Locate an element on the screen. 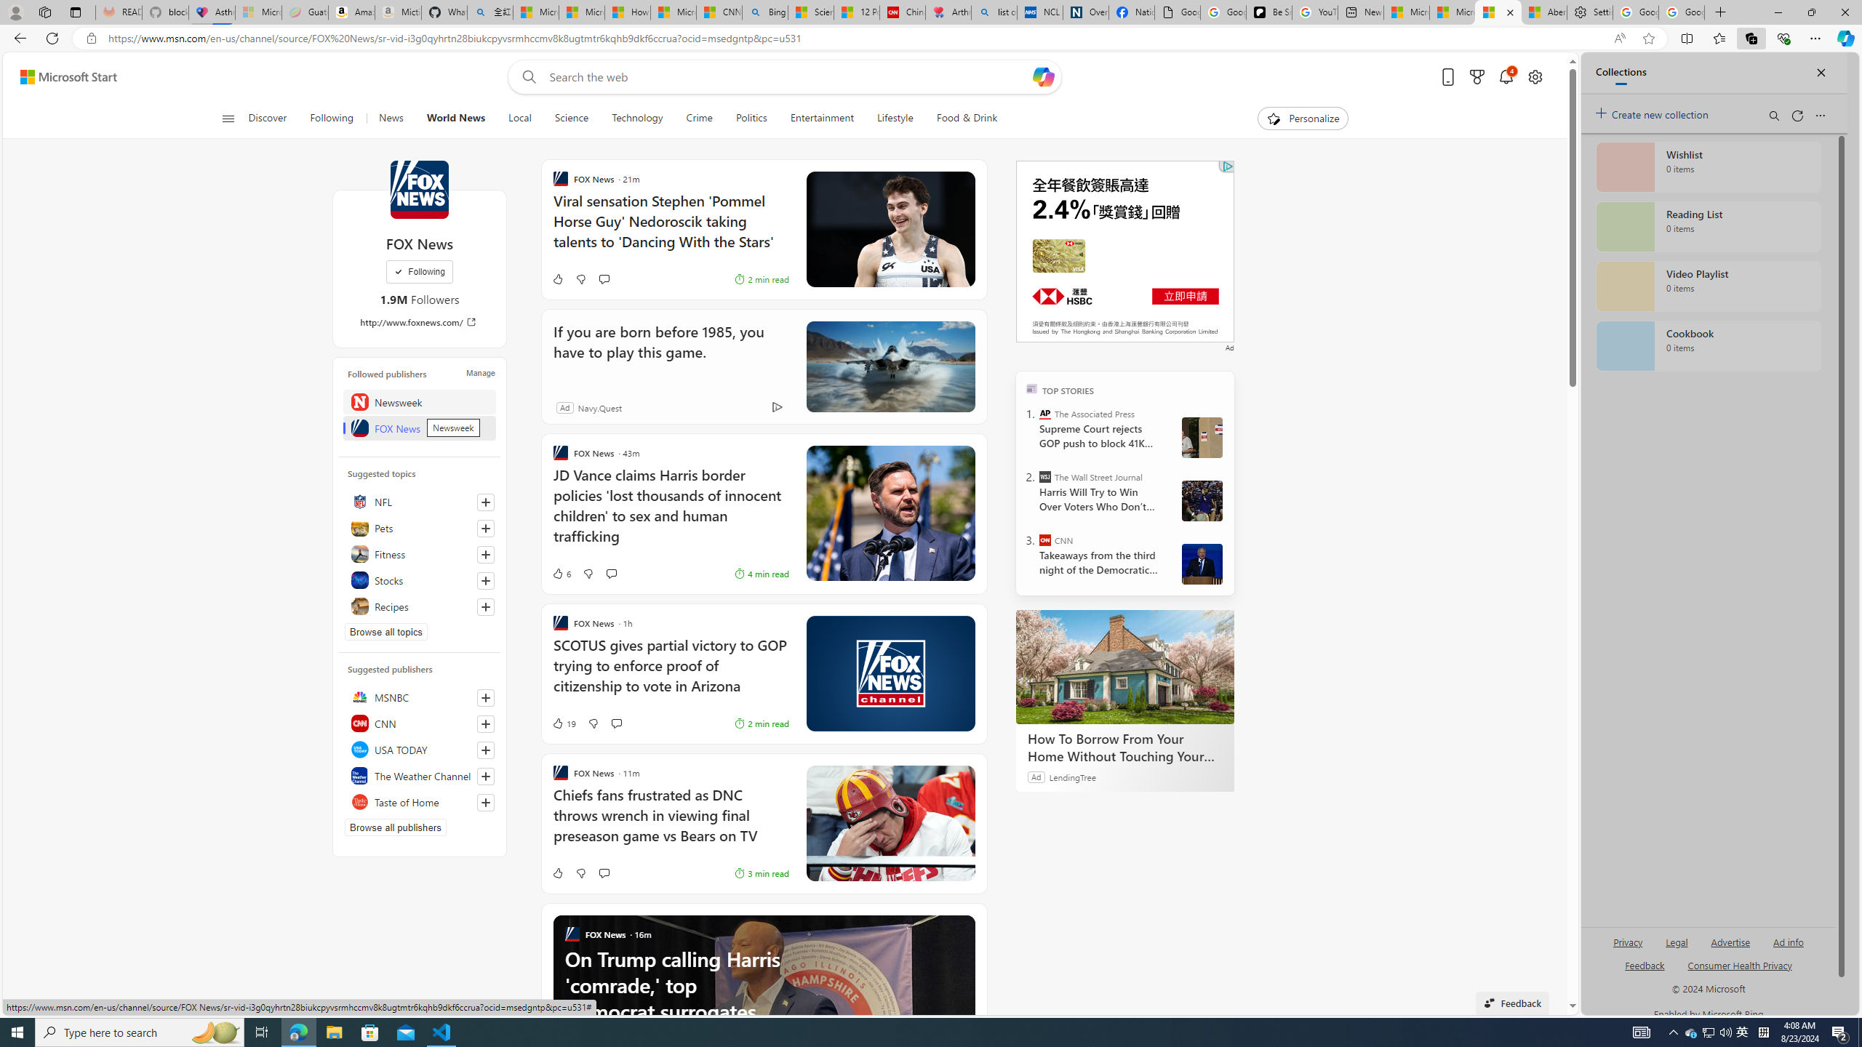 The width and height of the screenshot is (1862, 1047). Navy.Quest is located at coordinates (599, 407).